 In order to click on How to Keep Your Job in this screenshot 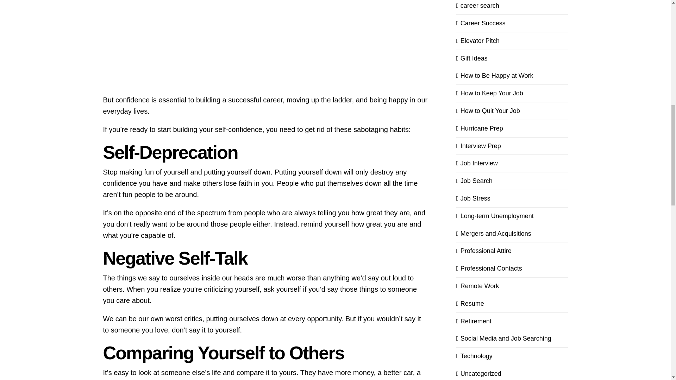, I will do `click(512, 93)`.